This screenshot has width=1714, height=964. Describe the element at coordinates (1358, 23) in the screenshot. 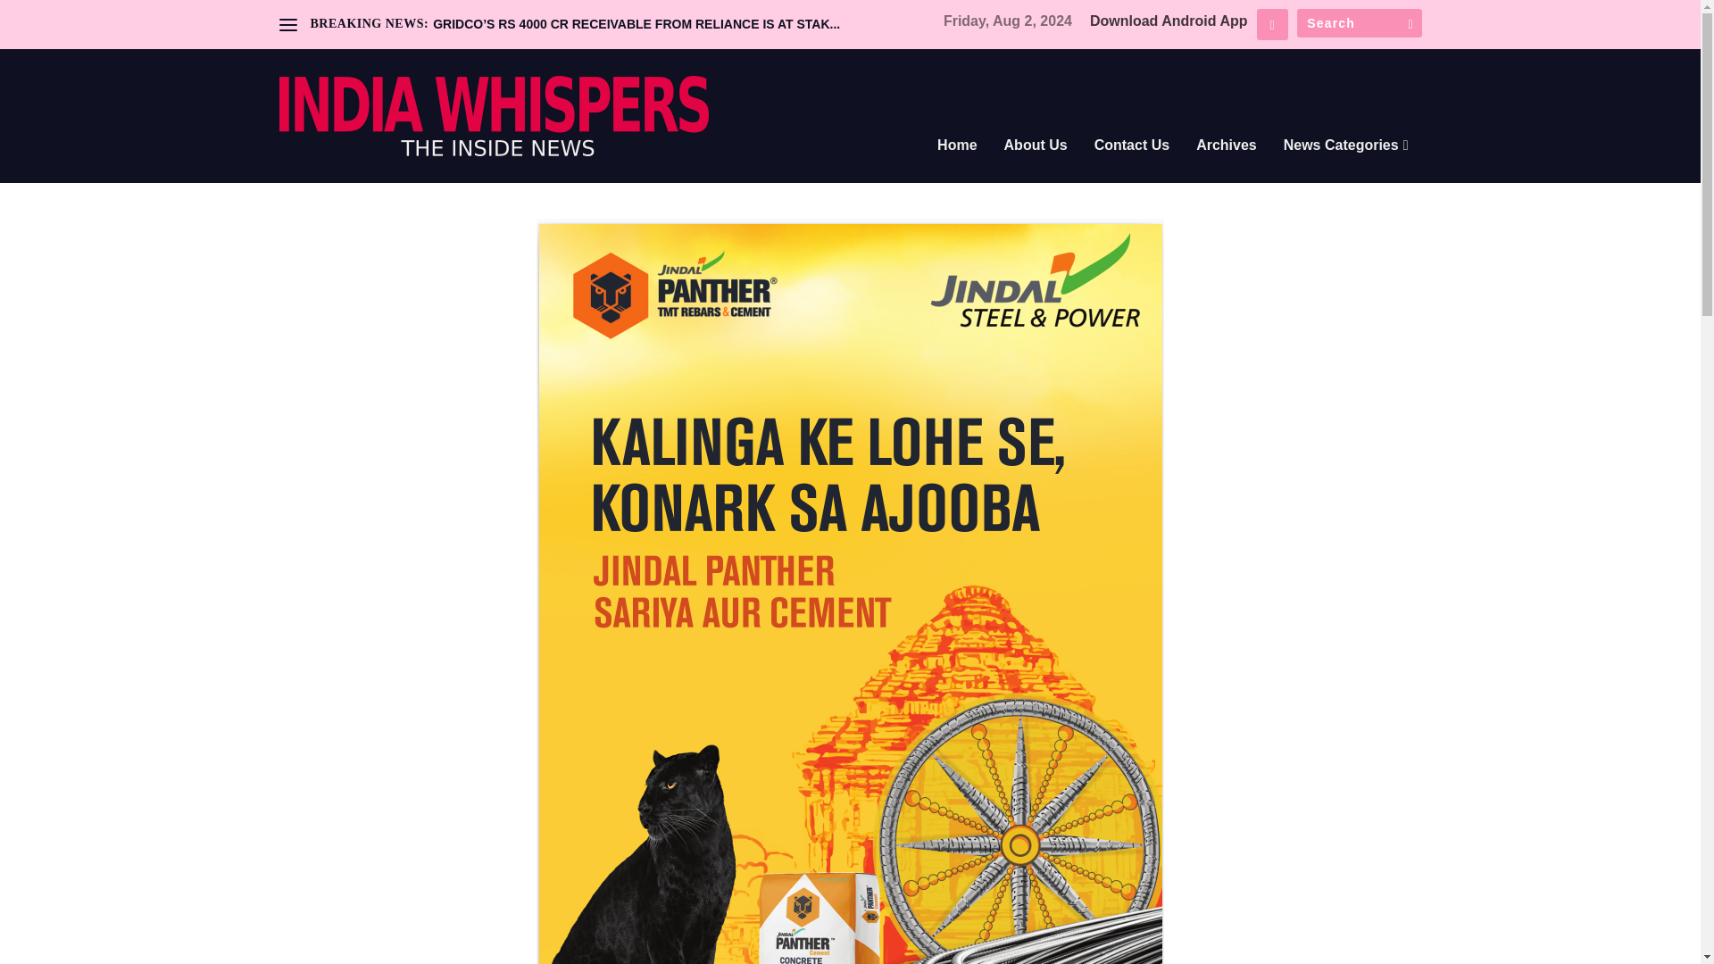

I see `Search for:` at that location.